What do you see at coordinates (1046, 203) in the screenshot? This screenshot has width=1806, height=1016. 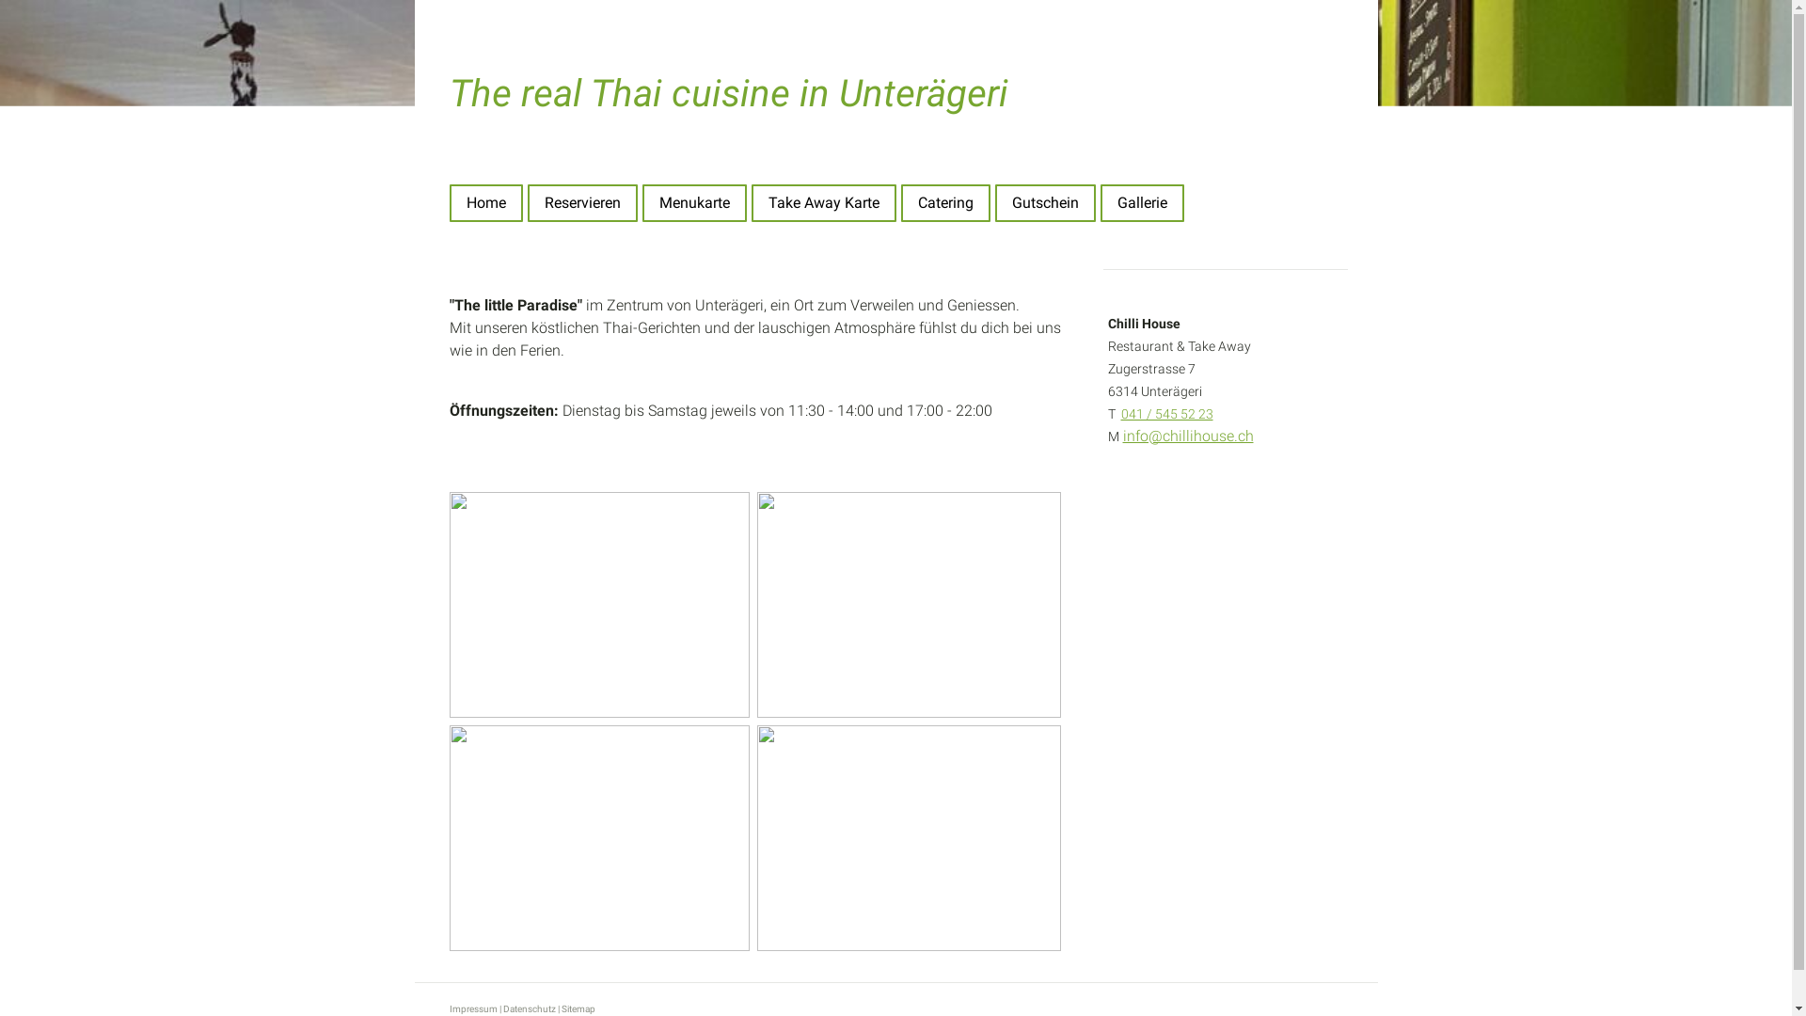 I see `Gutschein` at bounding box center [1046, 203].